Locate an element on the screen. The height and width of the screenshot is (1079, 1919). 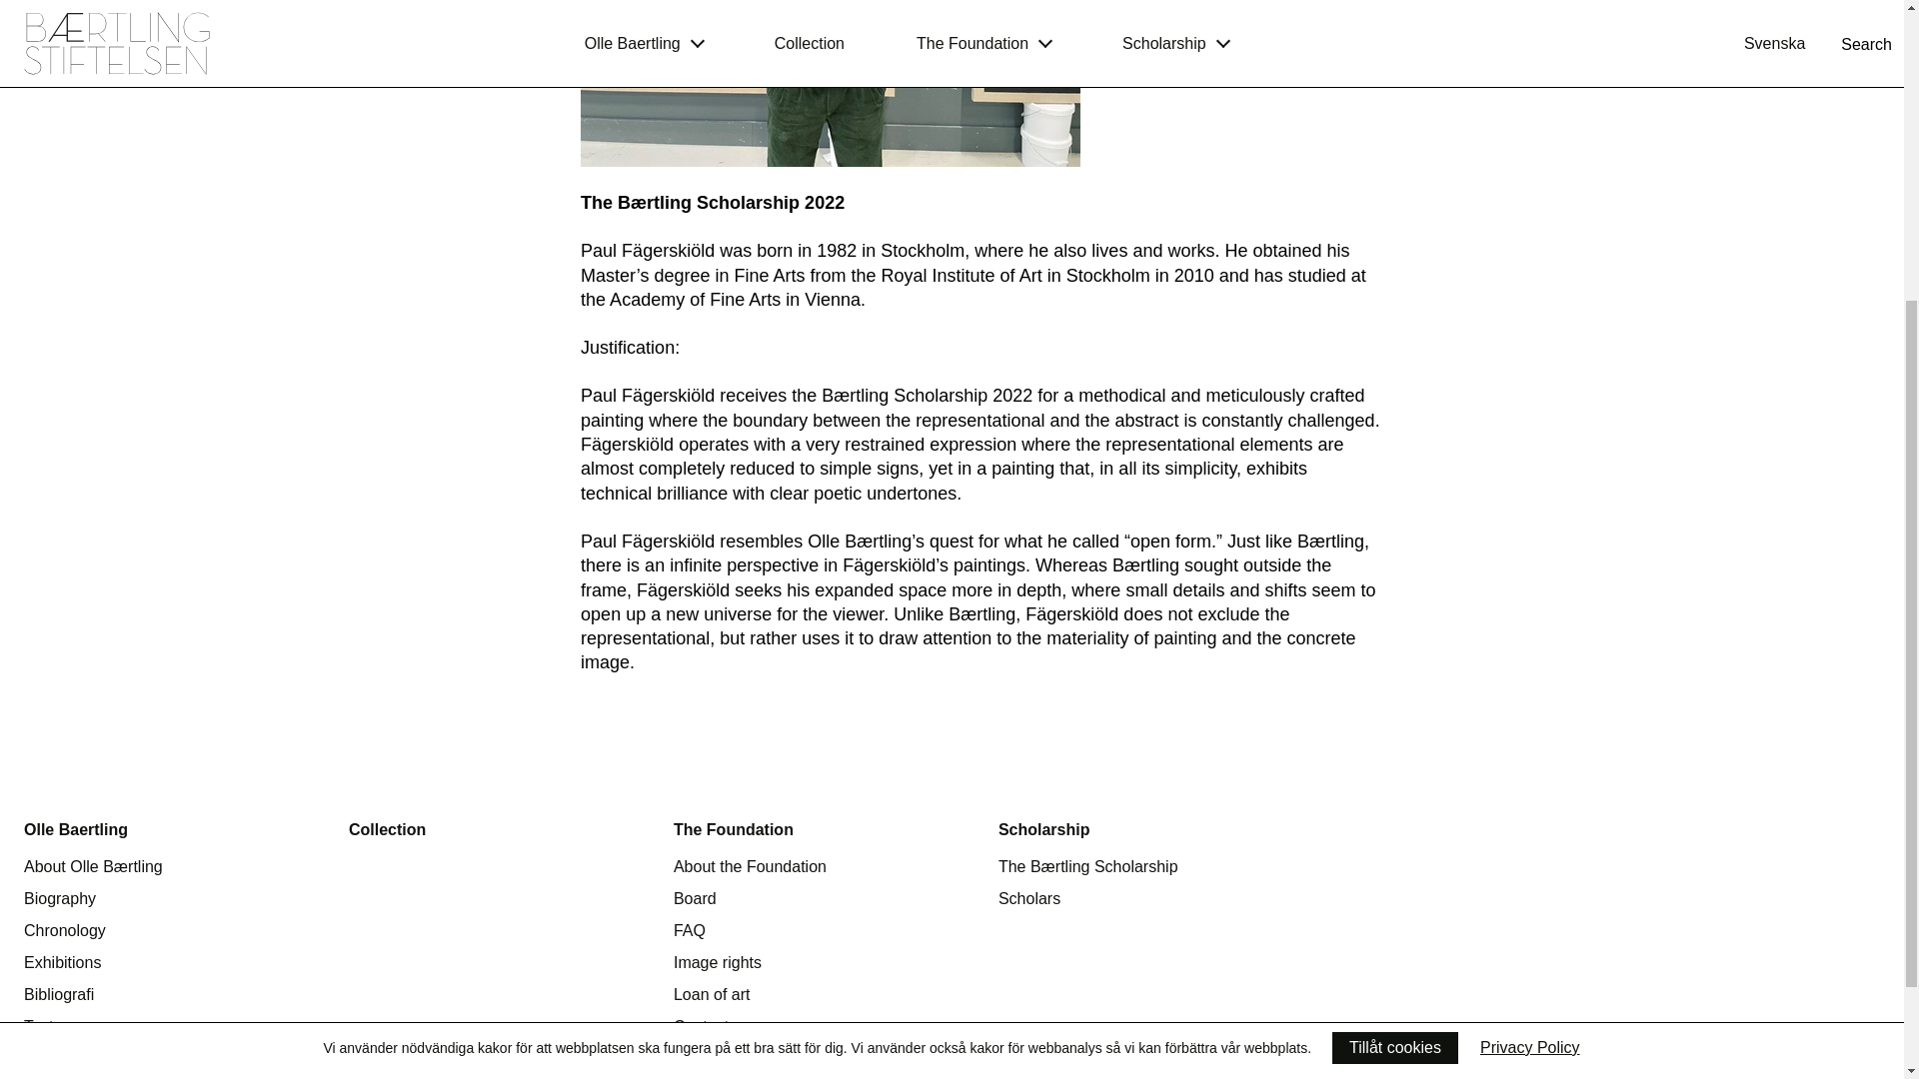
Exhibitions is located at coordinates (62, 962).